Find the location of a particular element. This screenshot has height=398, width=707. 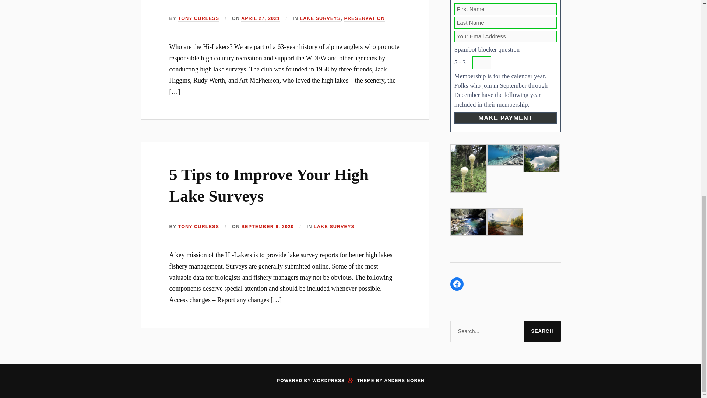

5 Tips to Improve Your High Lake Surveys is located at coordinates (269, 185).